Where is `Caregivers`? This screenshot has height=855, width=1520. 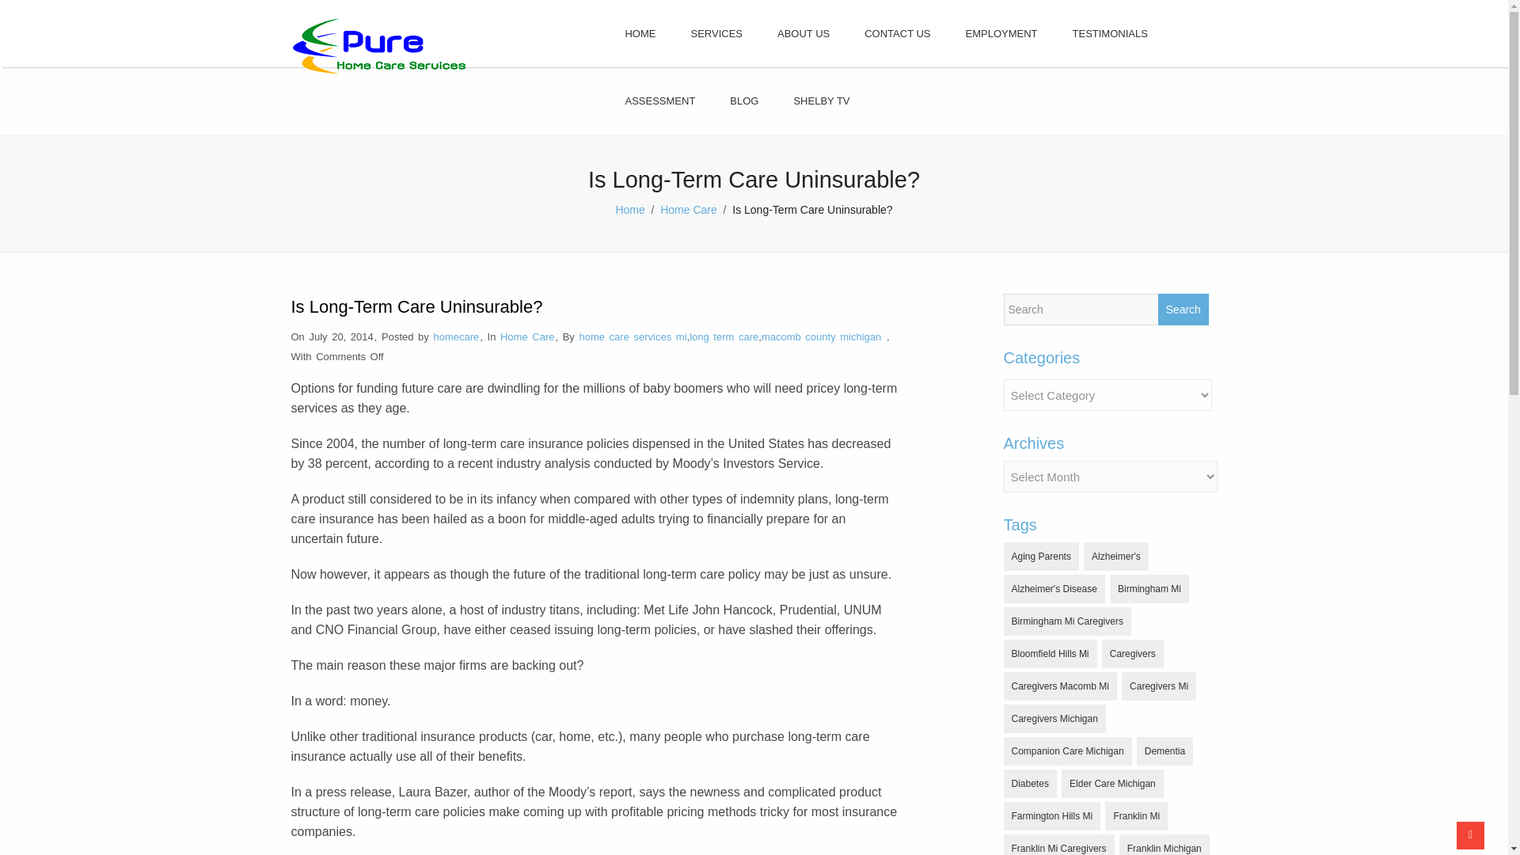
Caregivers is located at coordinates (1133, 653).